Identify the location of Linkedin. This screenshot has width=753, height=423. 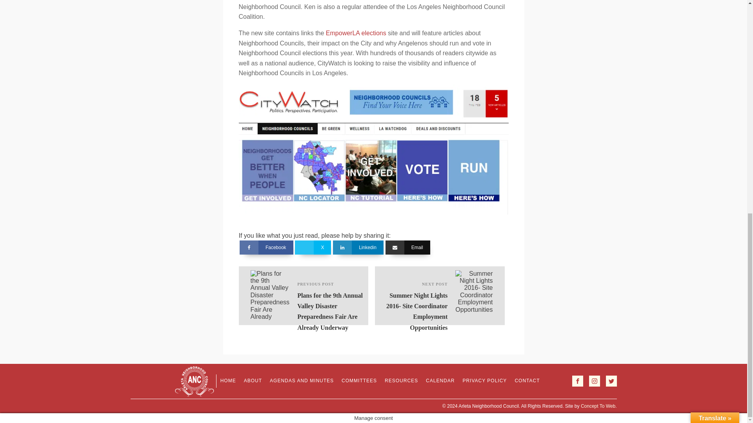
(358, 248).